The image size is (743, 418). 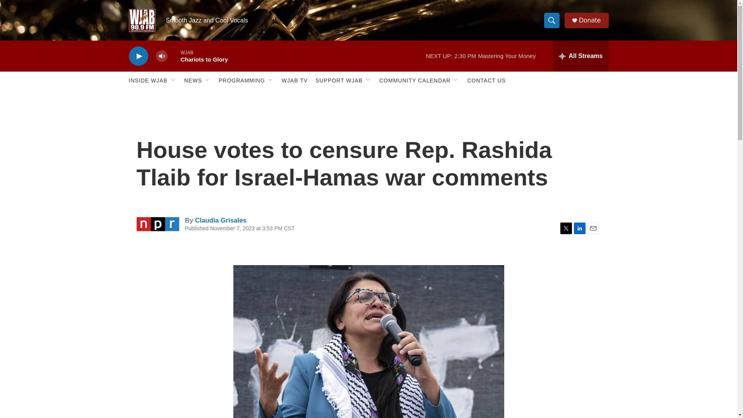 I want to click on Donate, so click(x=589, y=20).